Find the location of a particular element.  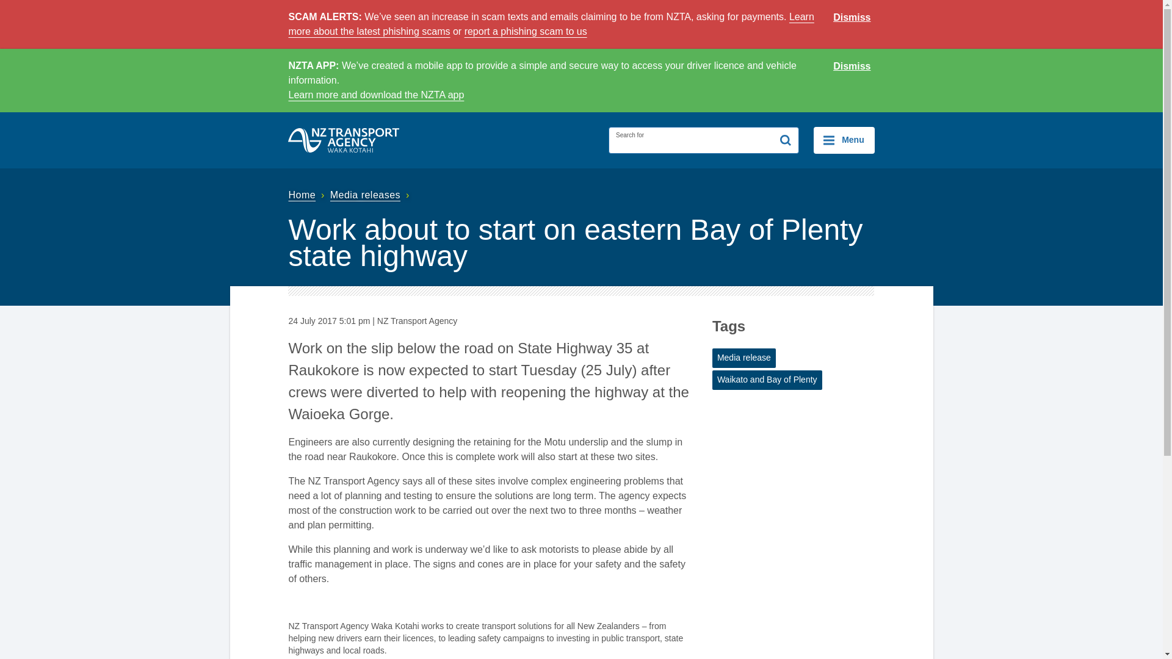

report a phishing scam to us is located at coordinates (525, 32).